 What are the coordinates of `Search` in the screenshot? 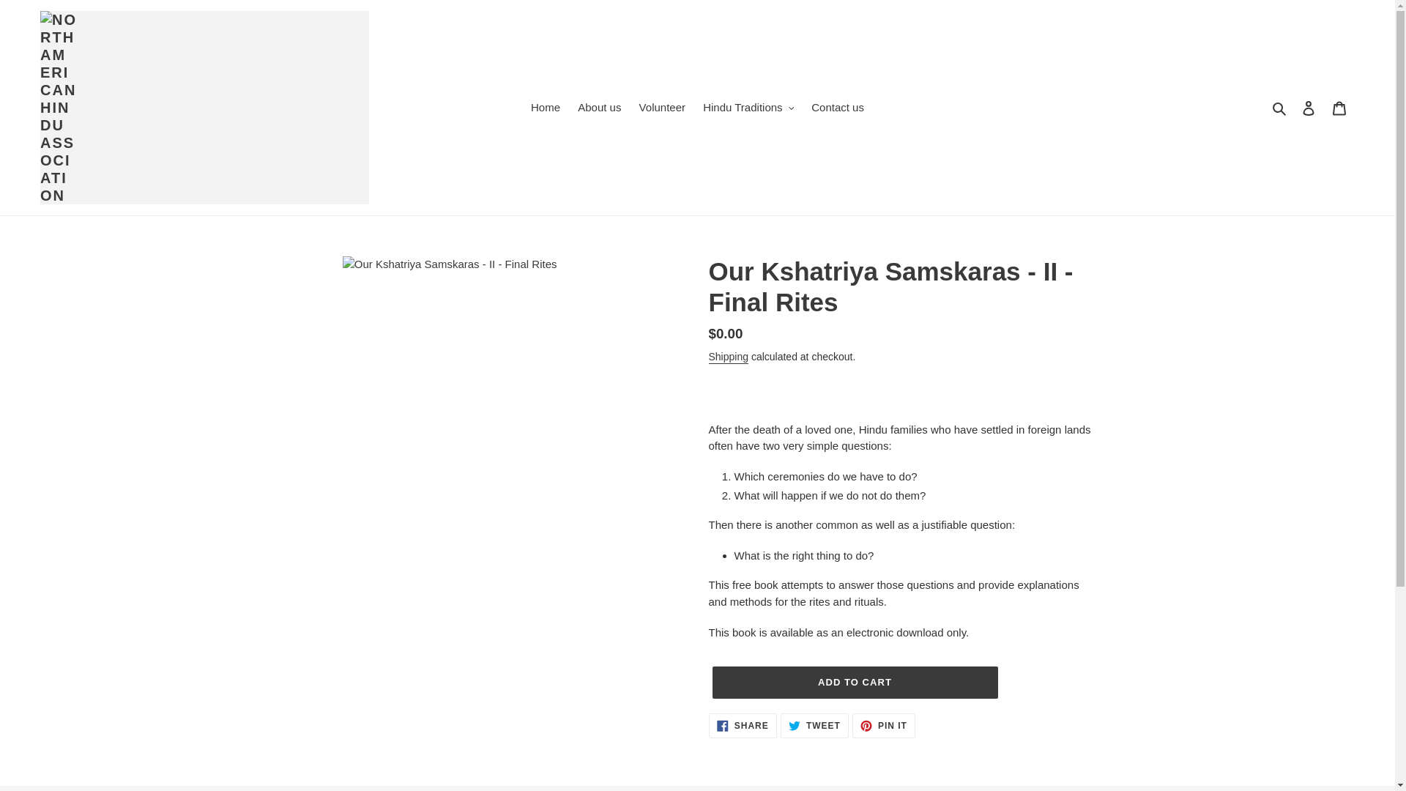 It's located at (599, 108).